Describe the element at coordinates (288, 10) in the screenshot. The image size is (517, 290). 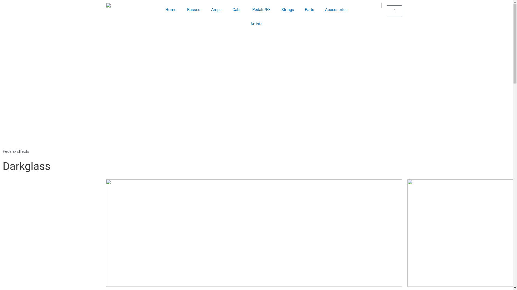
I see `Strings` at that location.